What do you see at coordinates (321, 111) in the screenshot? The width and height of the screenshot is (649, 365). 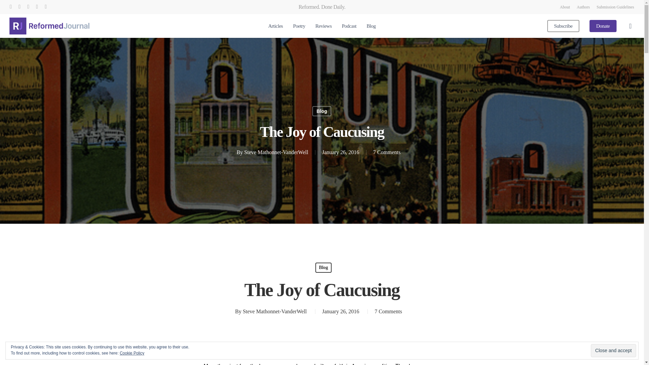 I see `Blog` at bounding box center [321, 111].